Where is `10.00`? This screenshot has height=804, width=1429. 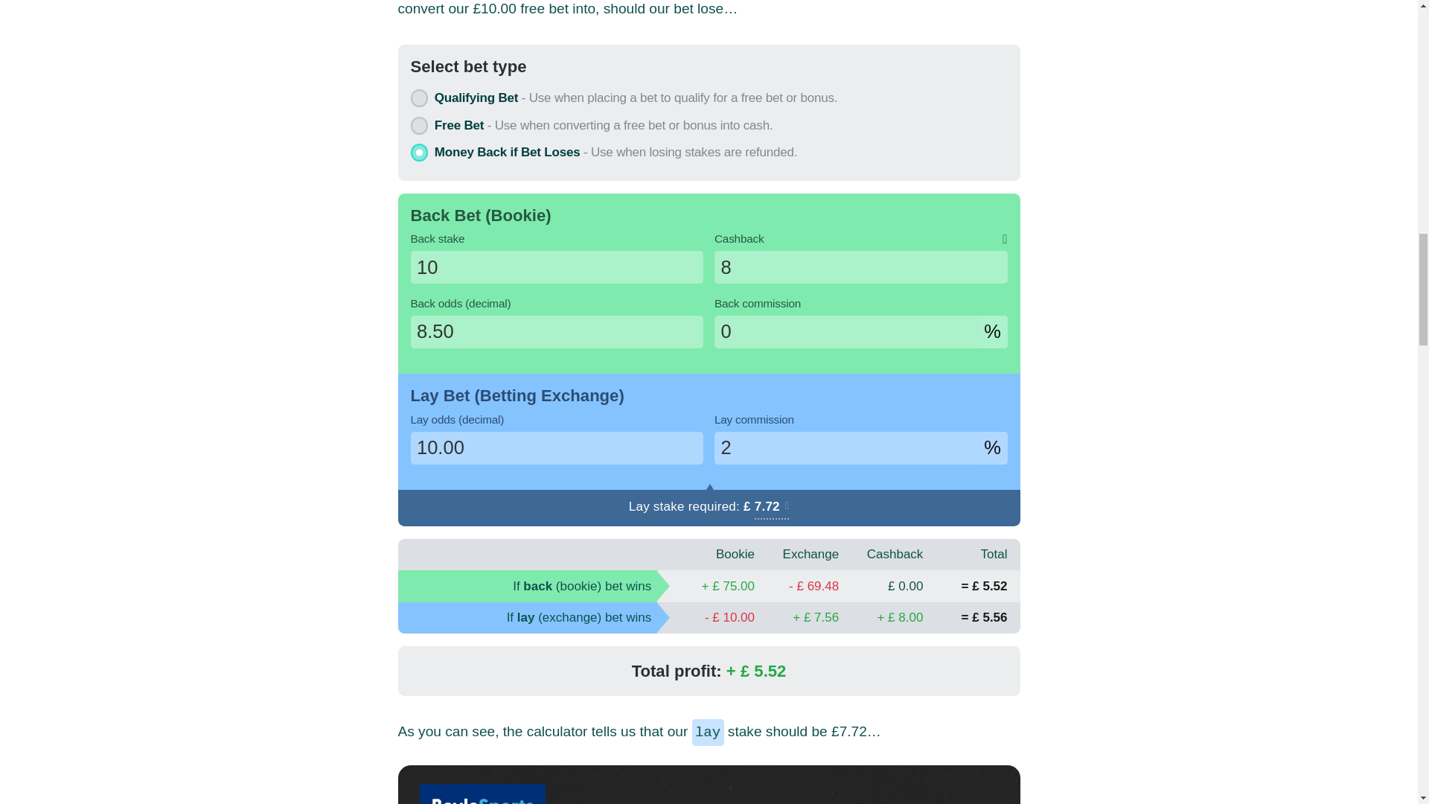
10.00 is located at coordinates (557, 448).